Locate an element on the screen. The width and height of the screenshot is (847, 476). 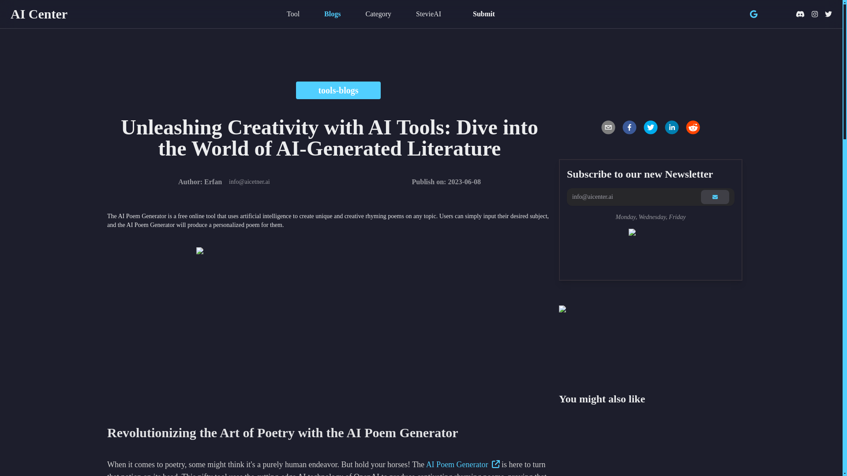
Blogs is located at coordinates (332, 14).